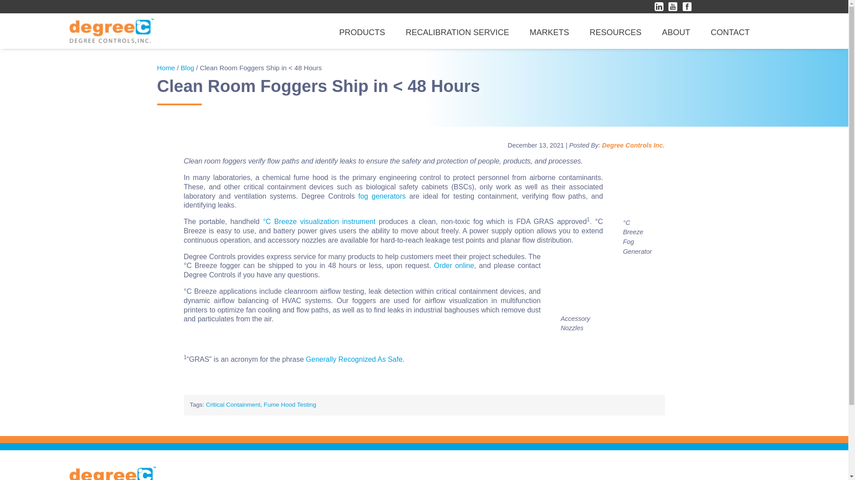 The image size is (855, 480). I want to click on Blog, so click(187, 68).